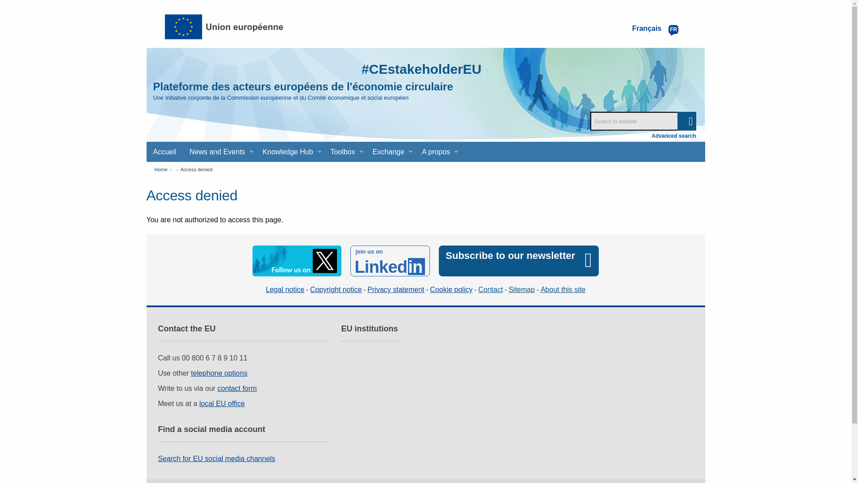  What do you see at coordinates (391, 152) in the screenshot?
I see `Exchange` at bounding box center [391, 152].